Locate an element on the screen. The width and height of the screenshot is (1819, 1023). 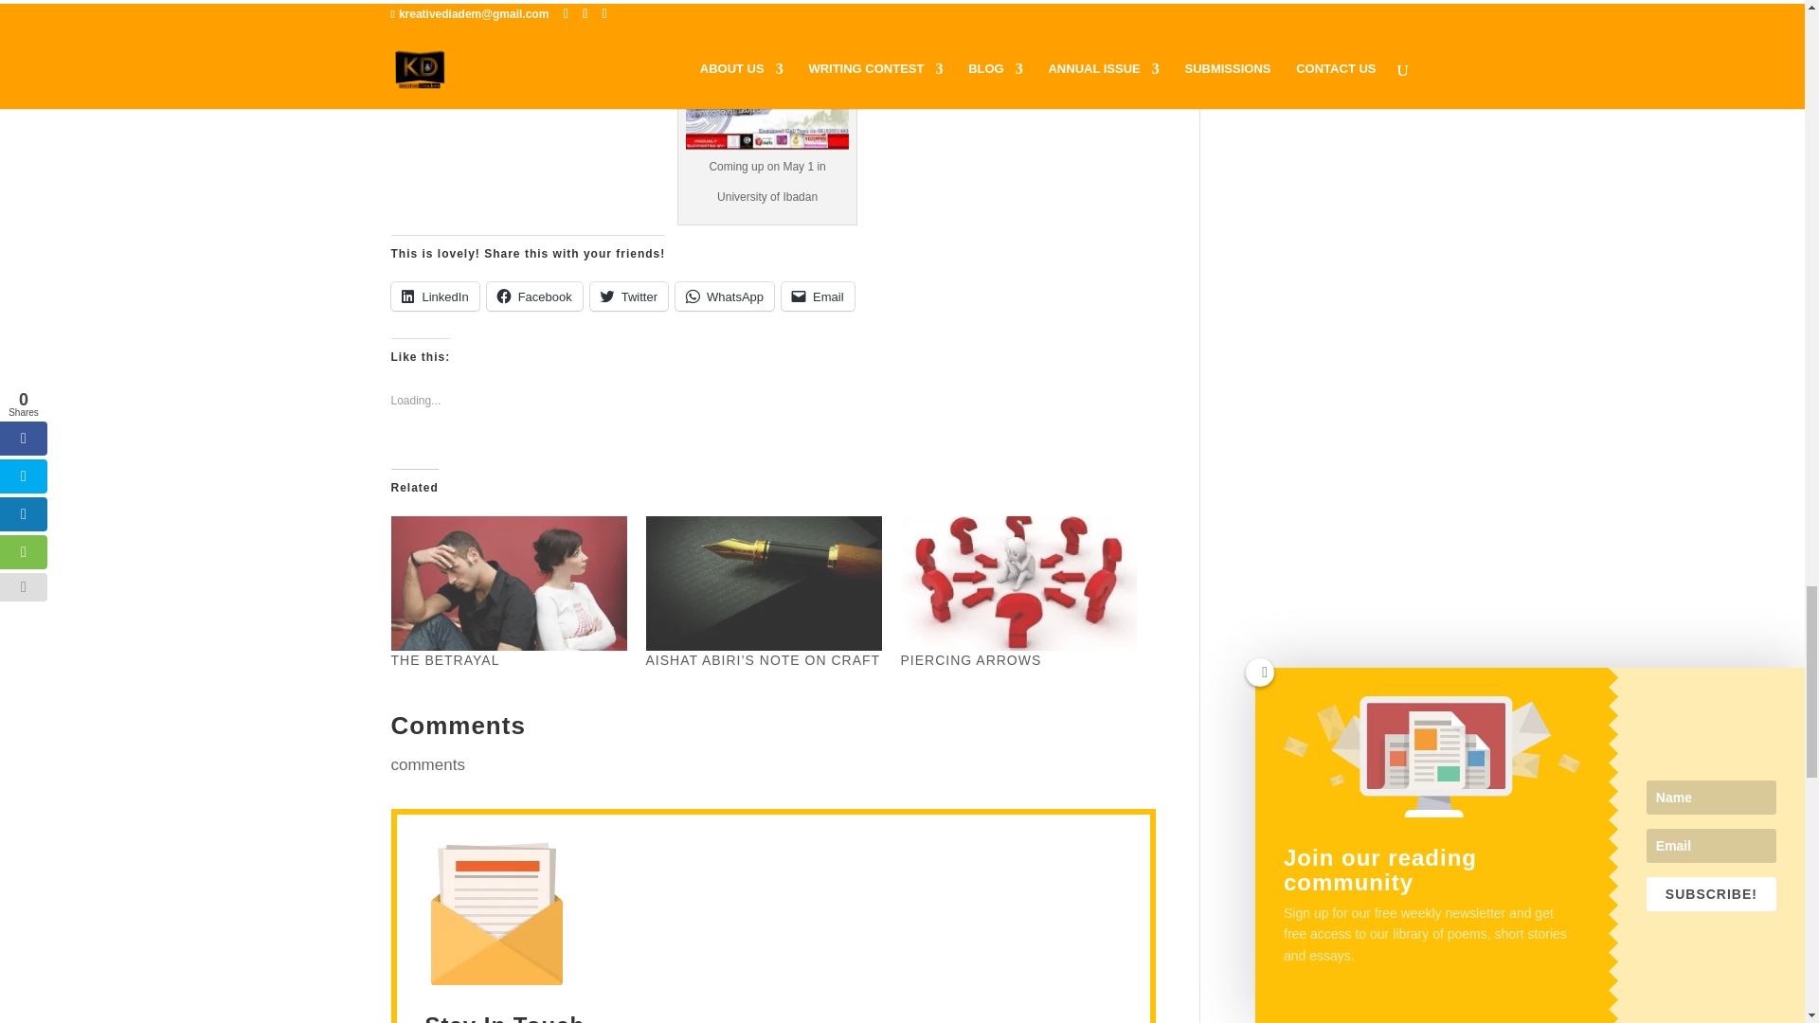
PIERCING ARROWS is located at coordinates (1018, 582).